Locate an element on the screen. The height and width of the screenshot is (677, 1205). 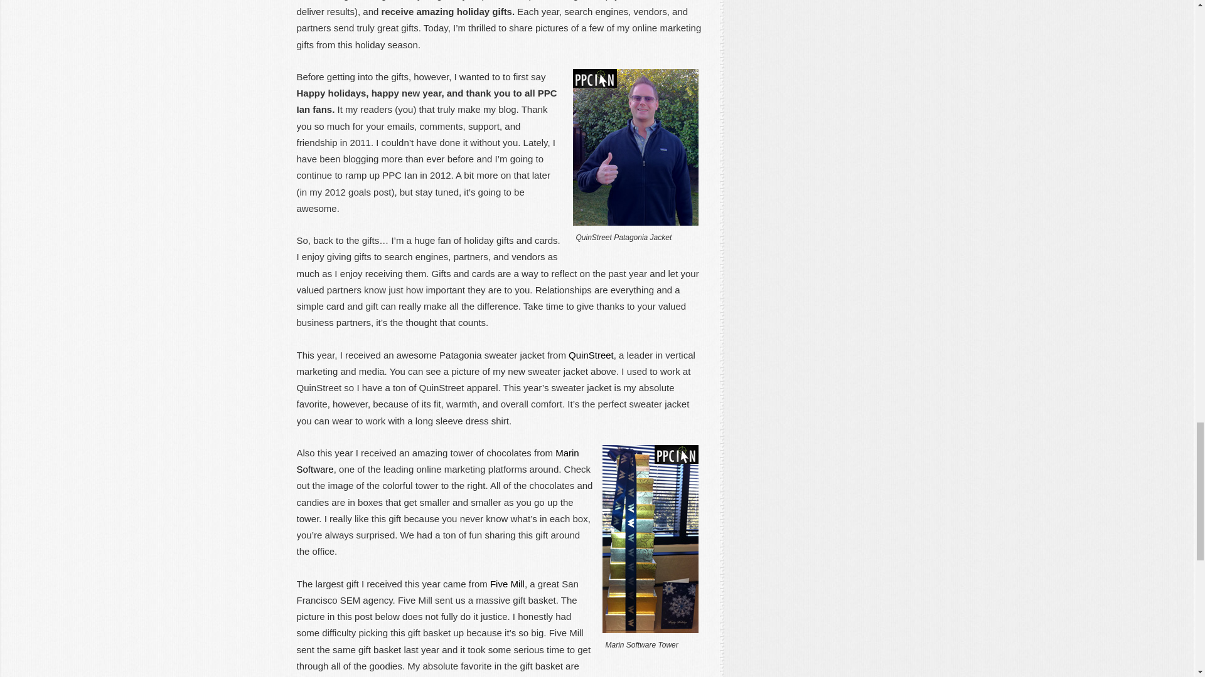
QuinStreet is located at coordinates (591, 355).